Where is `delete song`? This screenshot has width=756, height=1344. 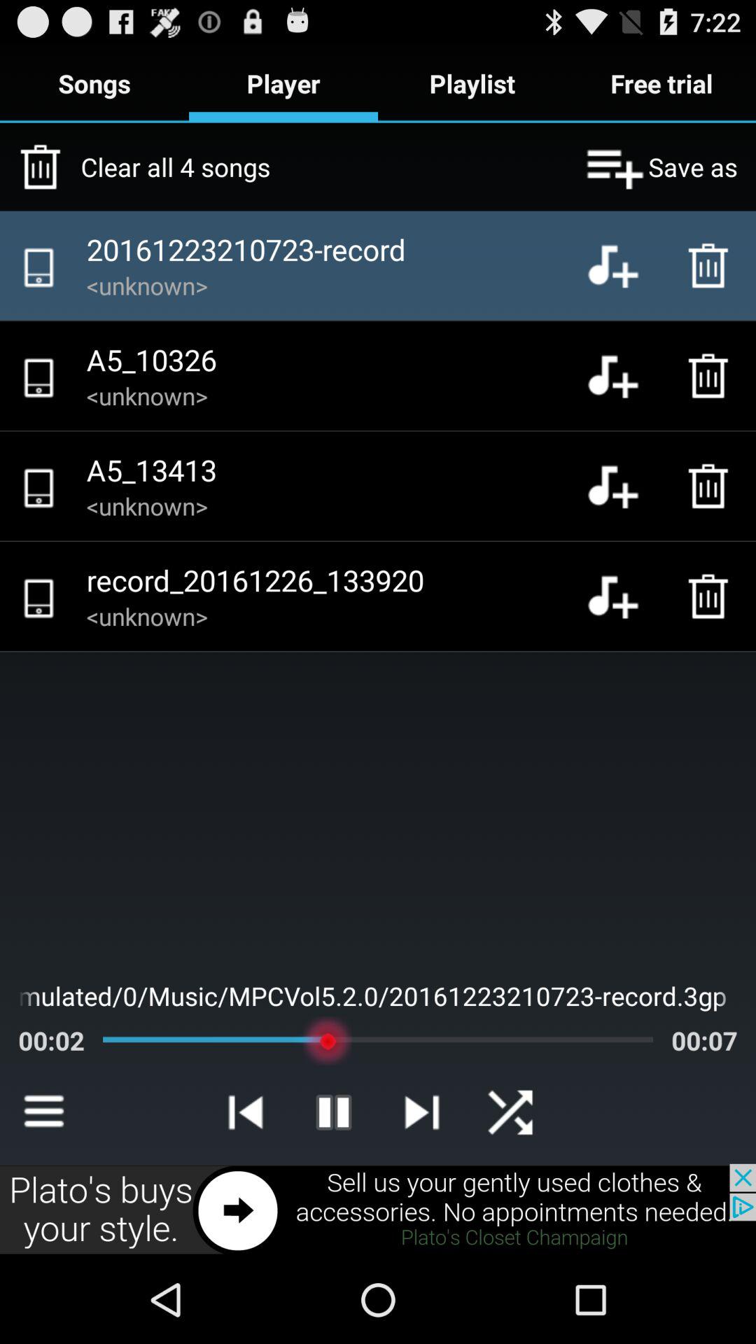 delete song is located at coordinates (712, 265).